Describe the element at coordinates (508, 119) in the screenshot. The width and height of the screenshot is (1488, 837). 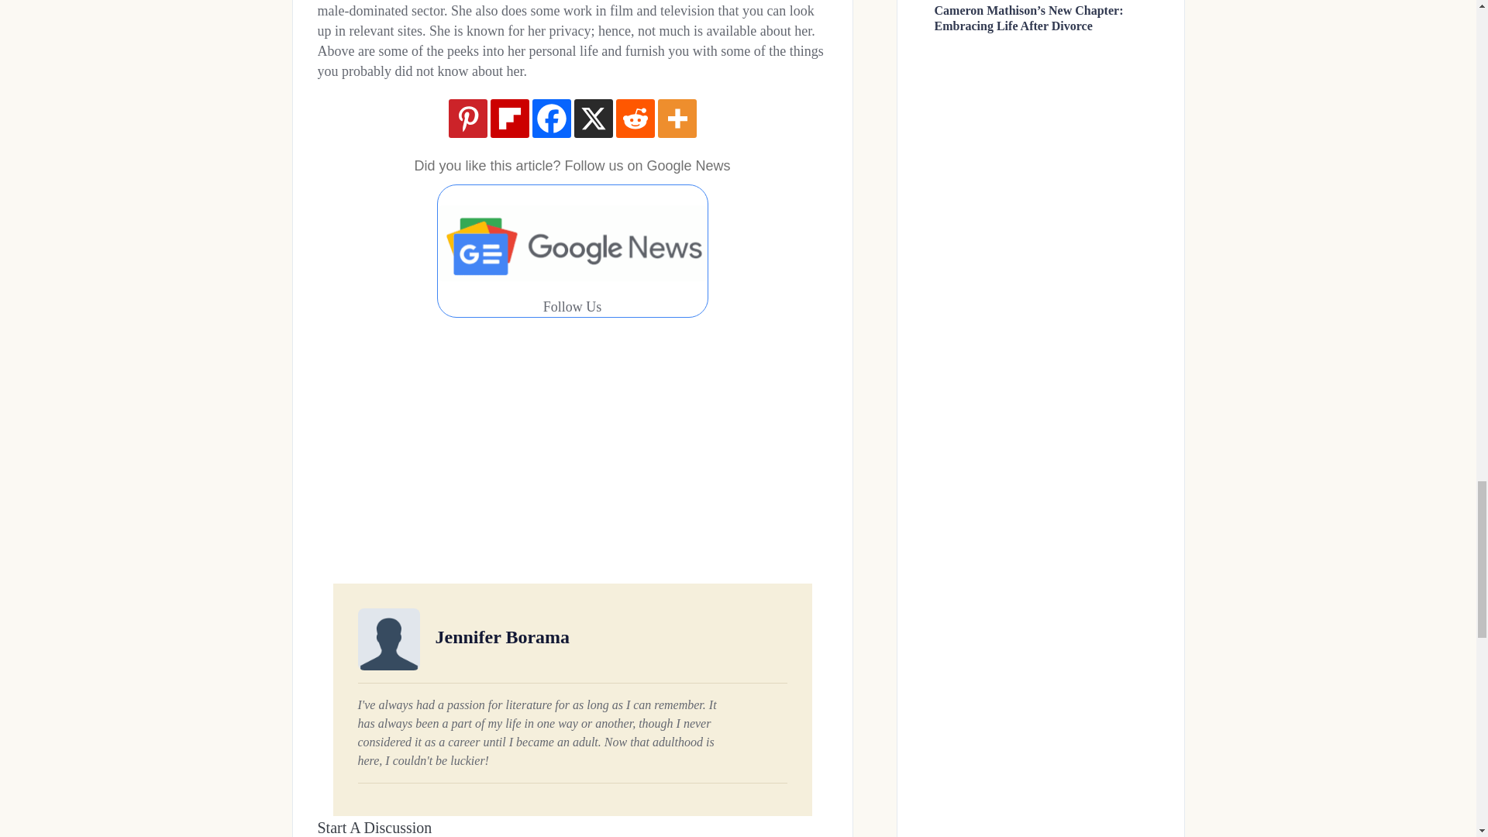
I see `Flipboard` at that location.